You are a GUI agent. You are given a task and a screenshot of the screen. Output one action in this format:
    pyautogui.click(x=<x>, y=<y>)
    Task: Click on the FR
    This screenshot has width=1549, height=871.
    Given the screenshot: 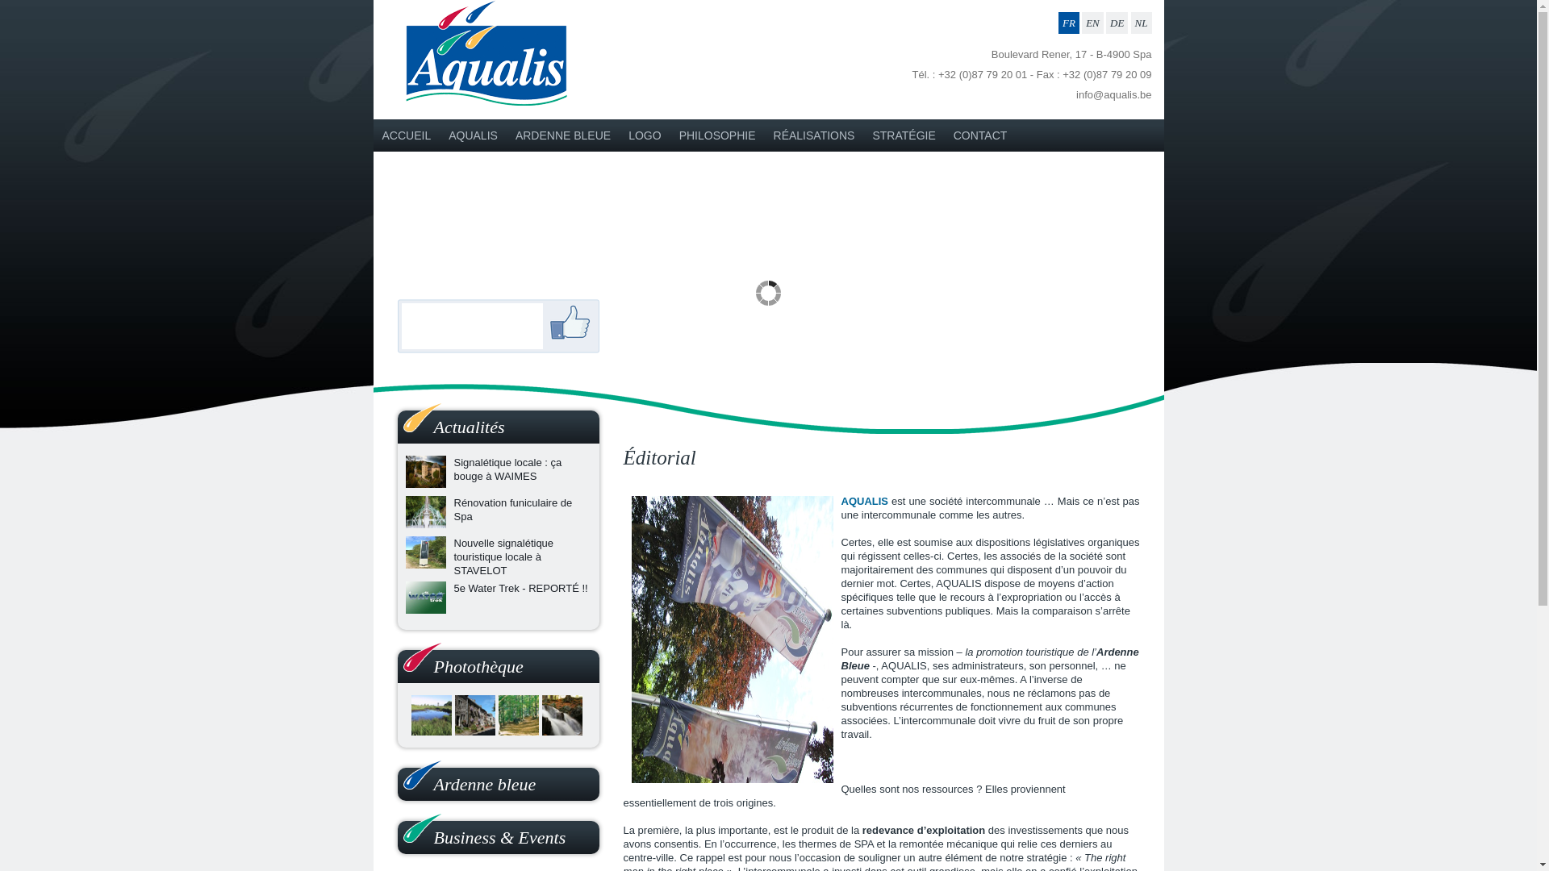 What is the action you would take?
    pyautogui.click(x=1069, y=23)
    